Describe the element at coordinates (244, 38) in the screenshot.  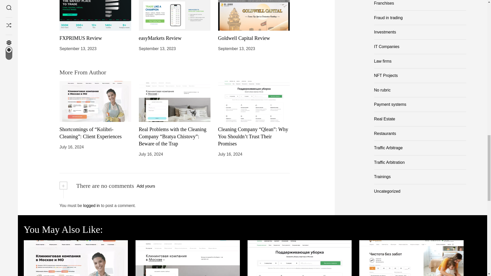
I see `Goldwell Capital Review` at that location.